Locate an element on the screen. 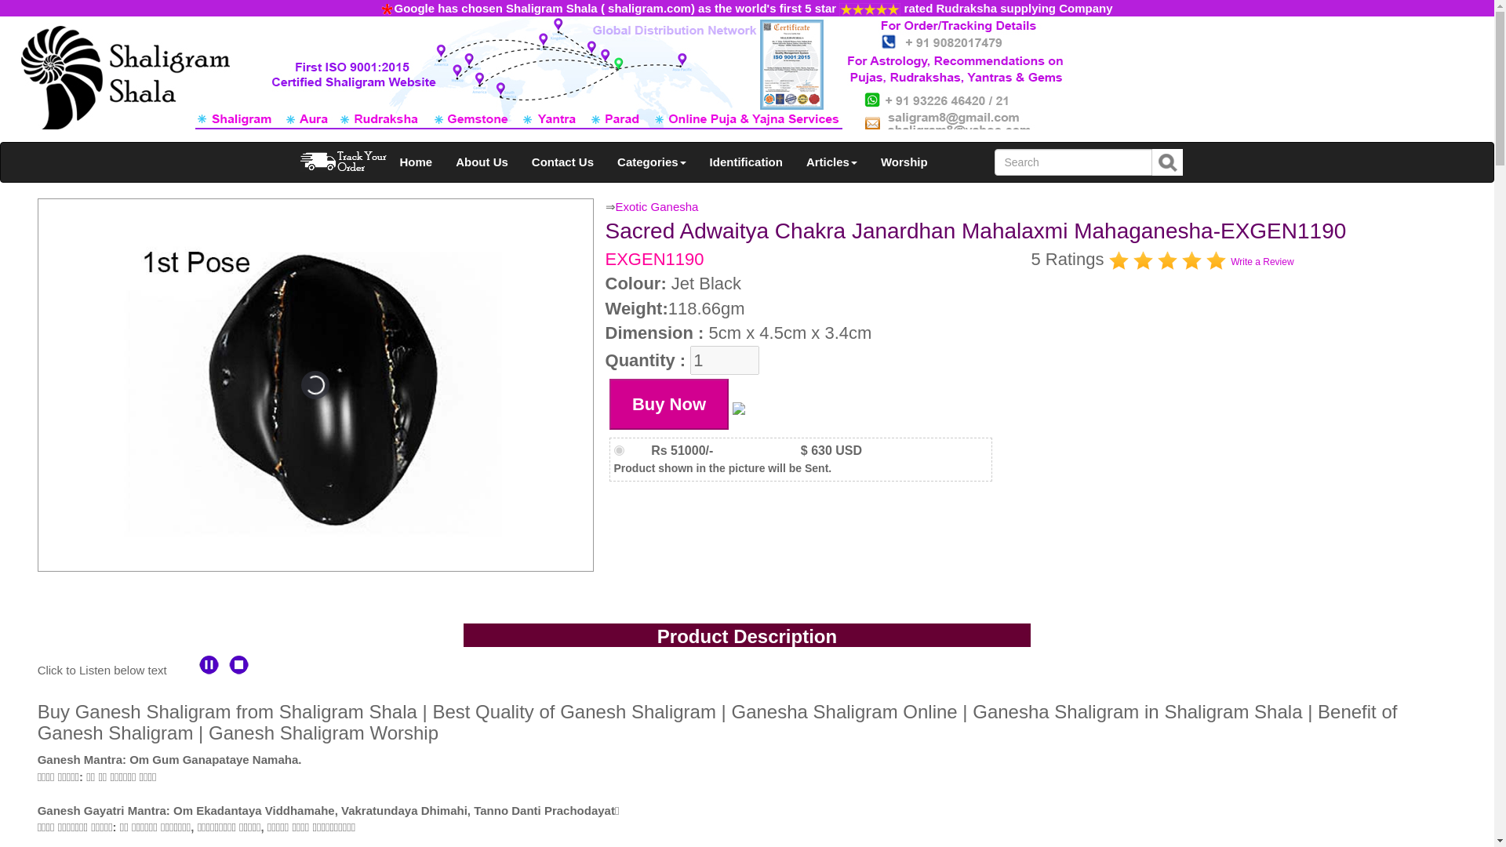 This screenshot has width=1506, height=847. Contact Us is located at coordinates (562, 162).